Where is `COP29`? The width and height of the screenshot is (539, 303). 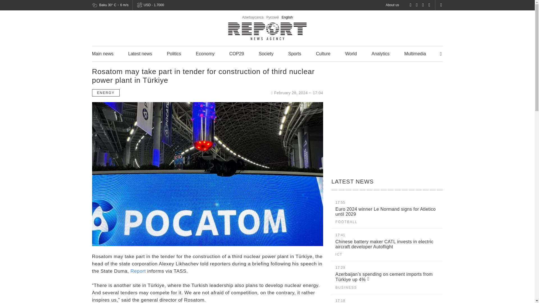 COP29 is located at coordinates (237, 53).